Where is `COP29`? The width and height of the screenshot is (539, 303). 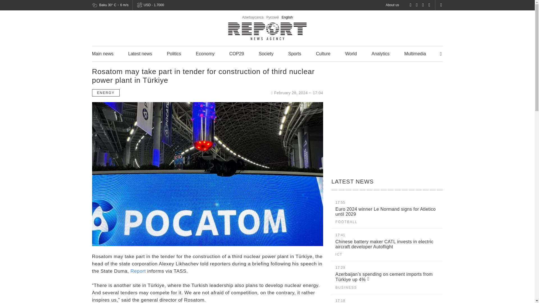 COP29 is located at coordinates (237, 53).